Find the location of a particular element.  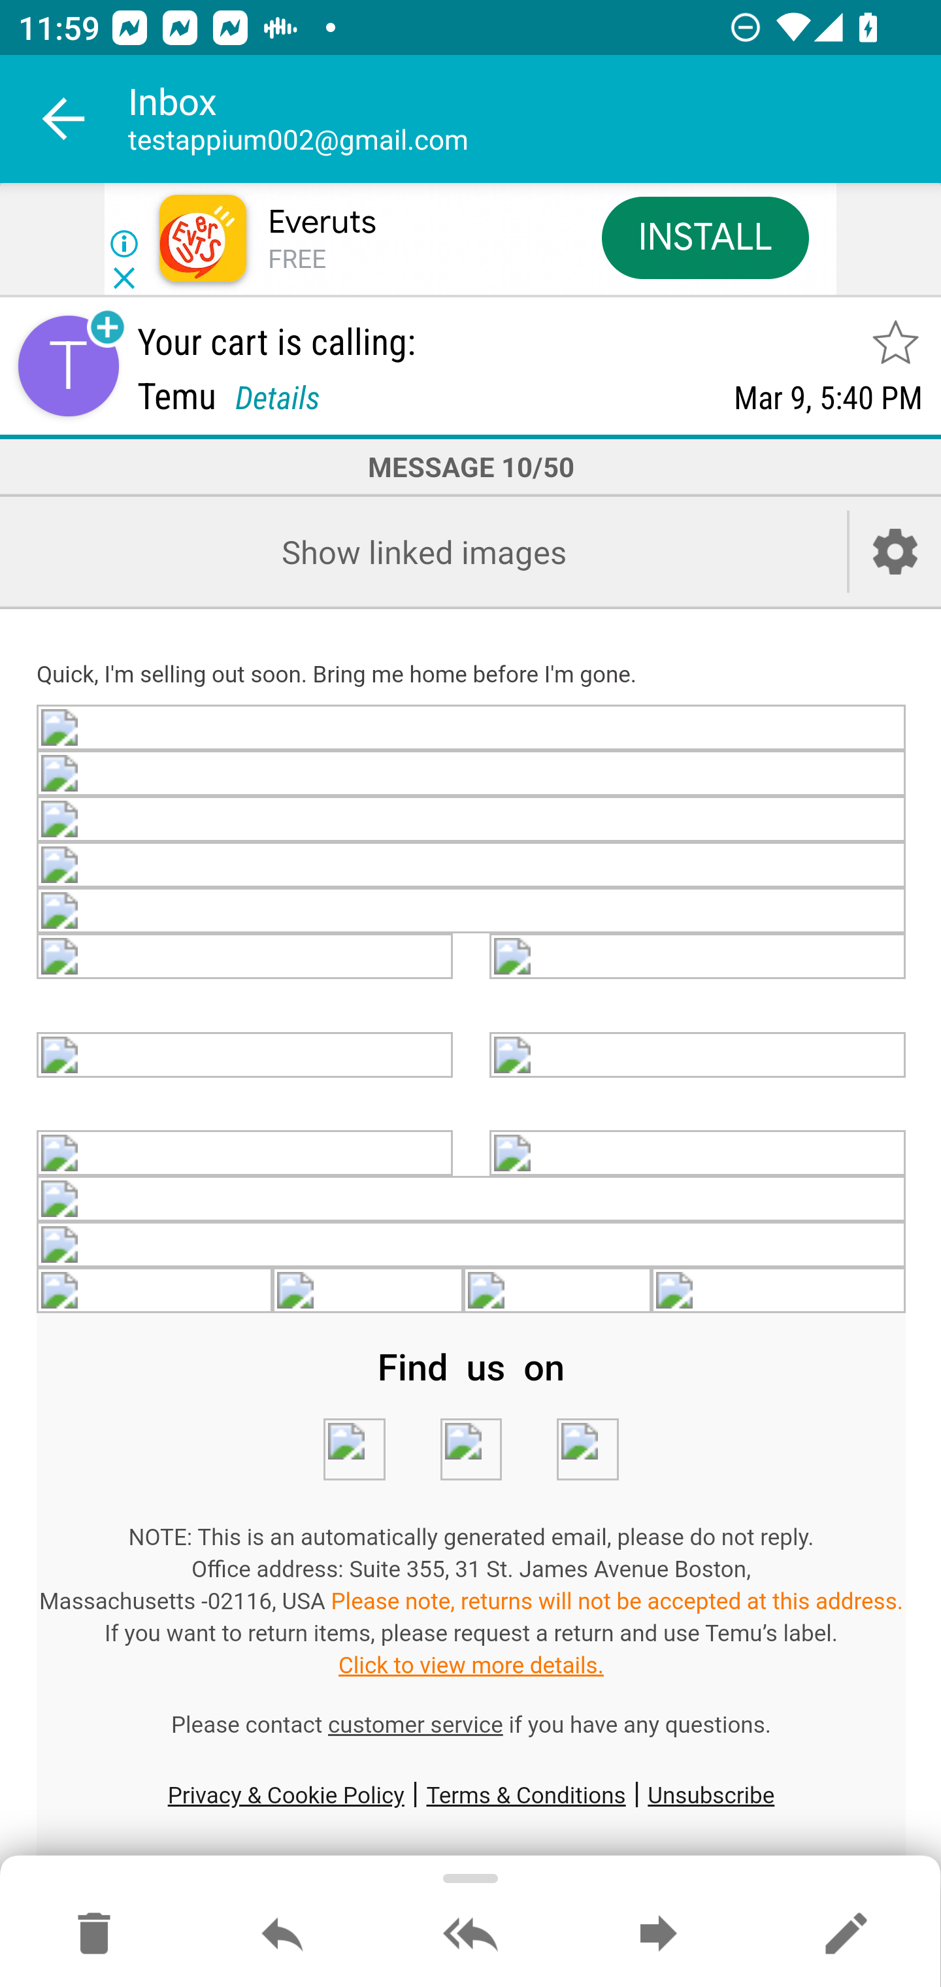

data: is located at coordinates (698, 1154).